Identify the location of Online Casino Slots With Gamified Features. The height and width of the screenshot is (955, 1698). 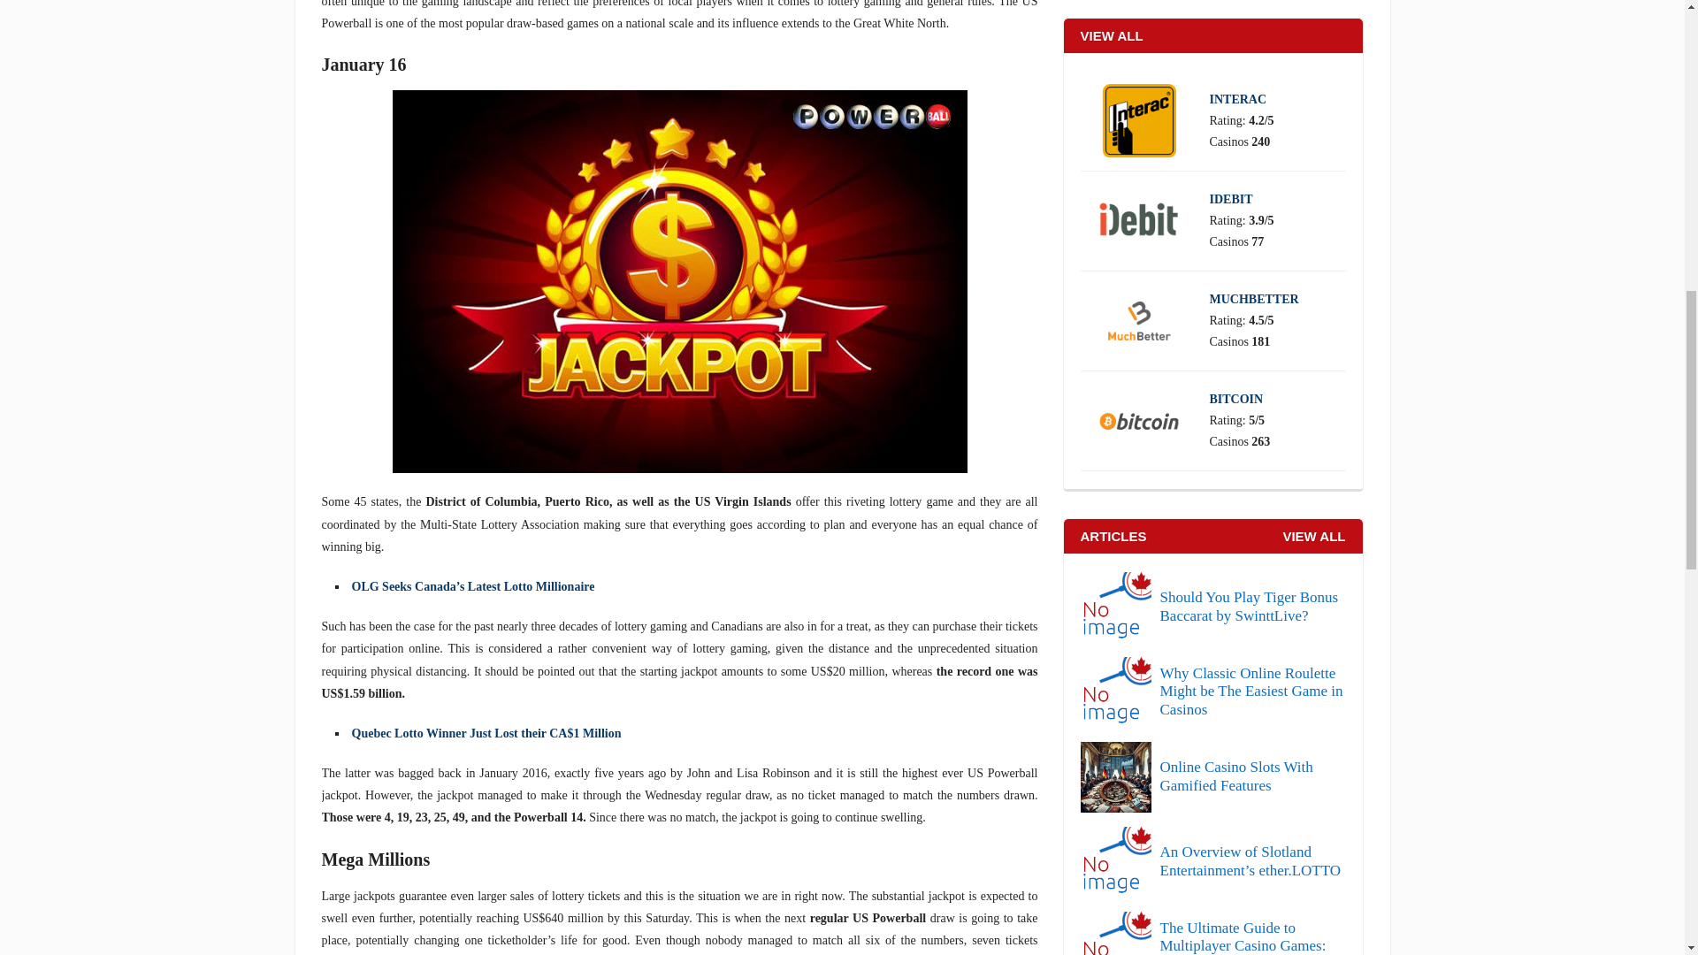
(1213, 777).